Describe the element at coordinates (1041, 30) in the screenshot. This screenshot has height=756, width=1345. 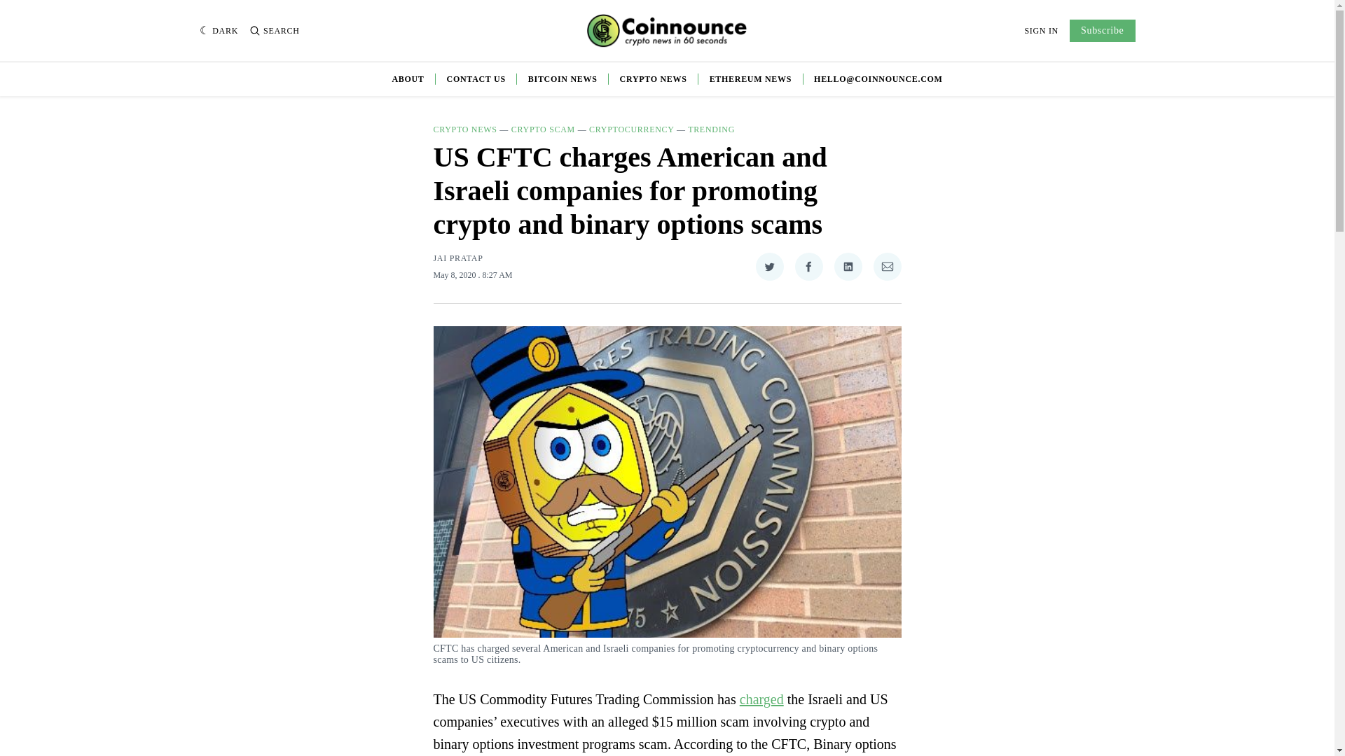
I see `SIGN IN` at that location.